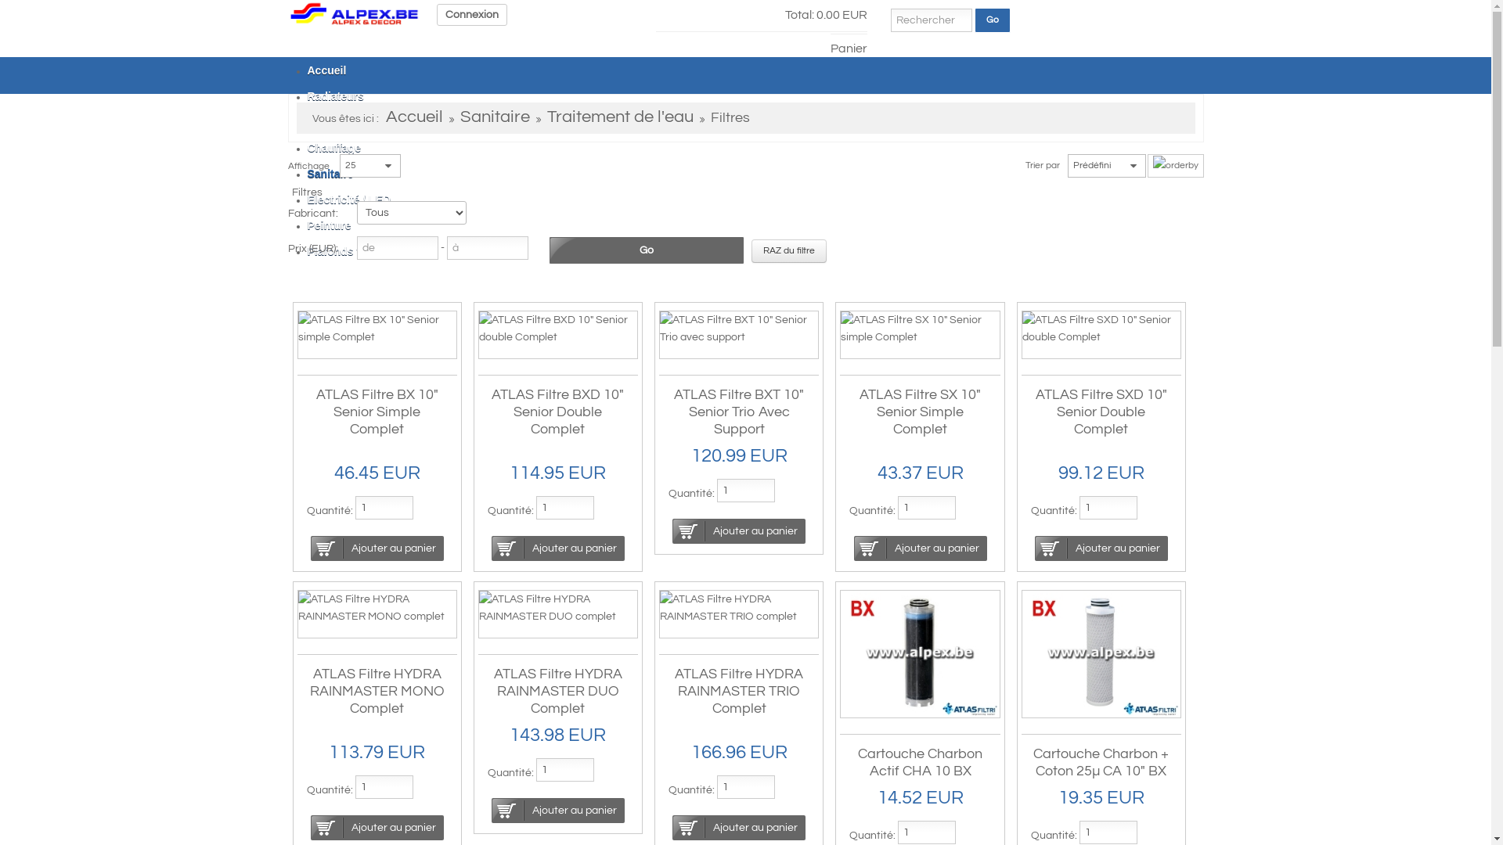  What do you see at coordinates (558, 548) in the screenshot?
I see `Ajouter au panier` at bounding box center [558, 548].